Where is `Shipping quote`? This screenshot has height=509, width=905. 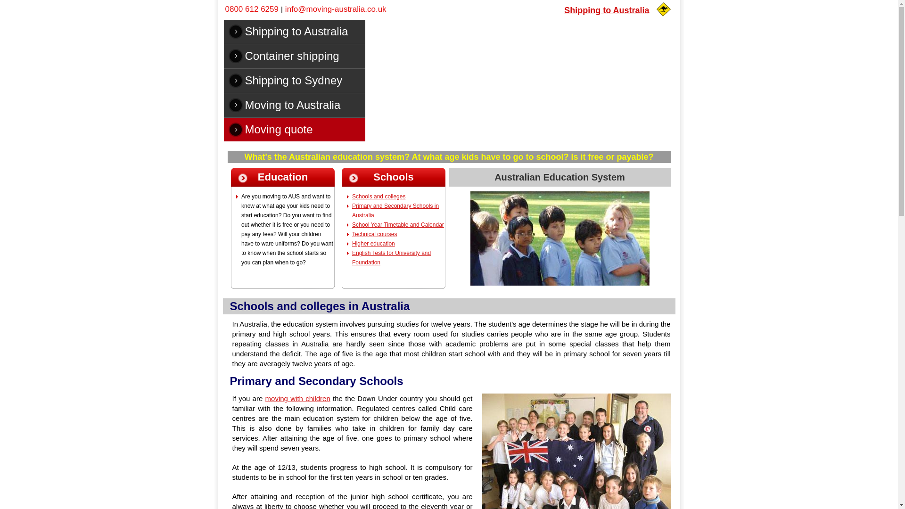 Shipping quote is located at coordinates (336, 9).